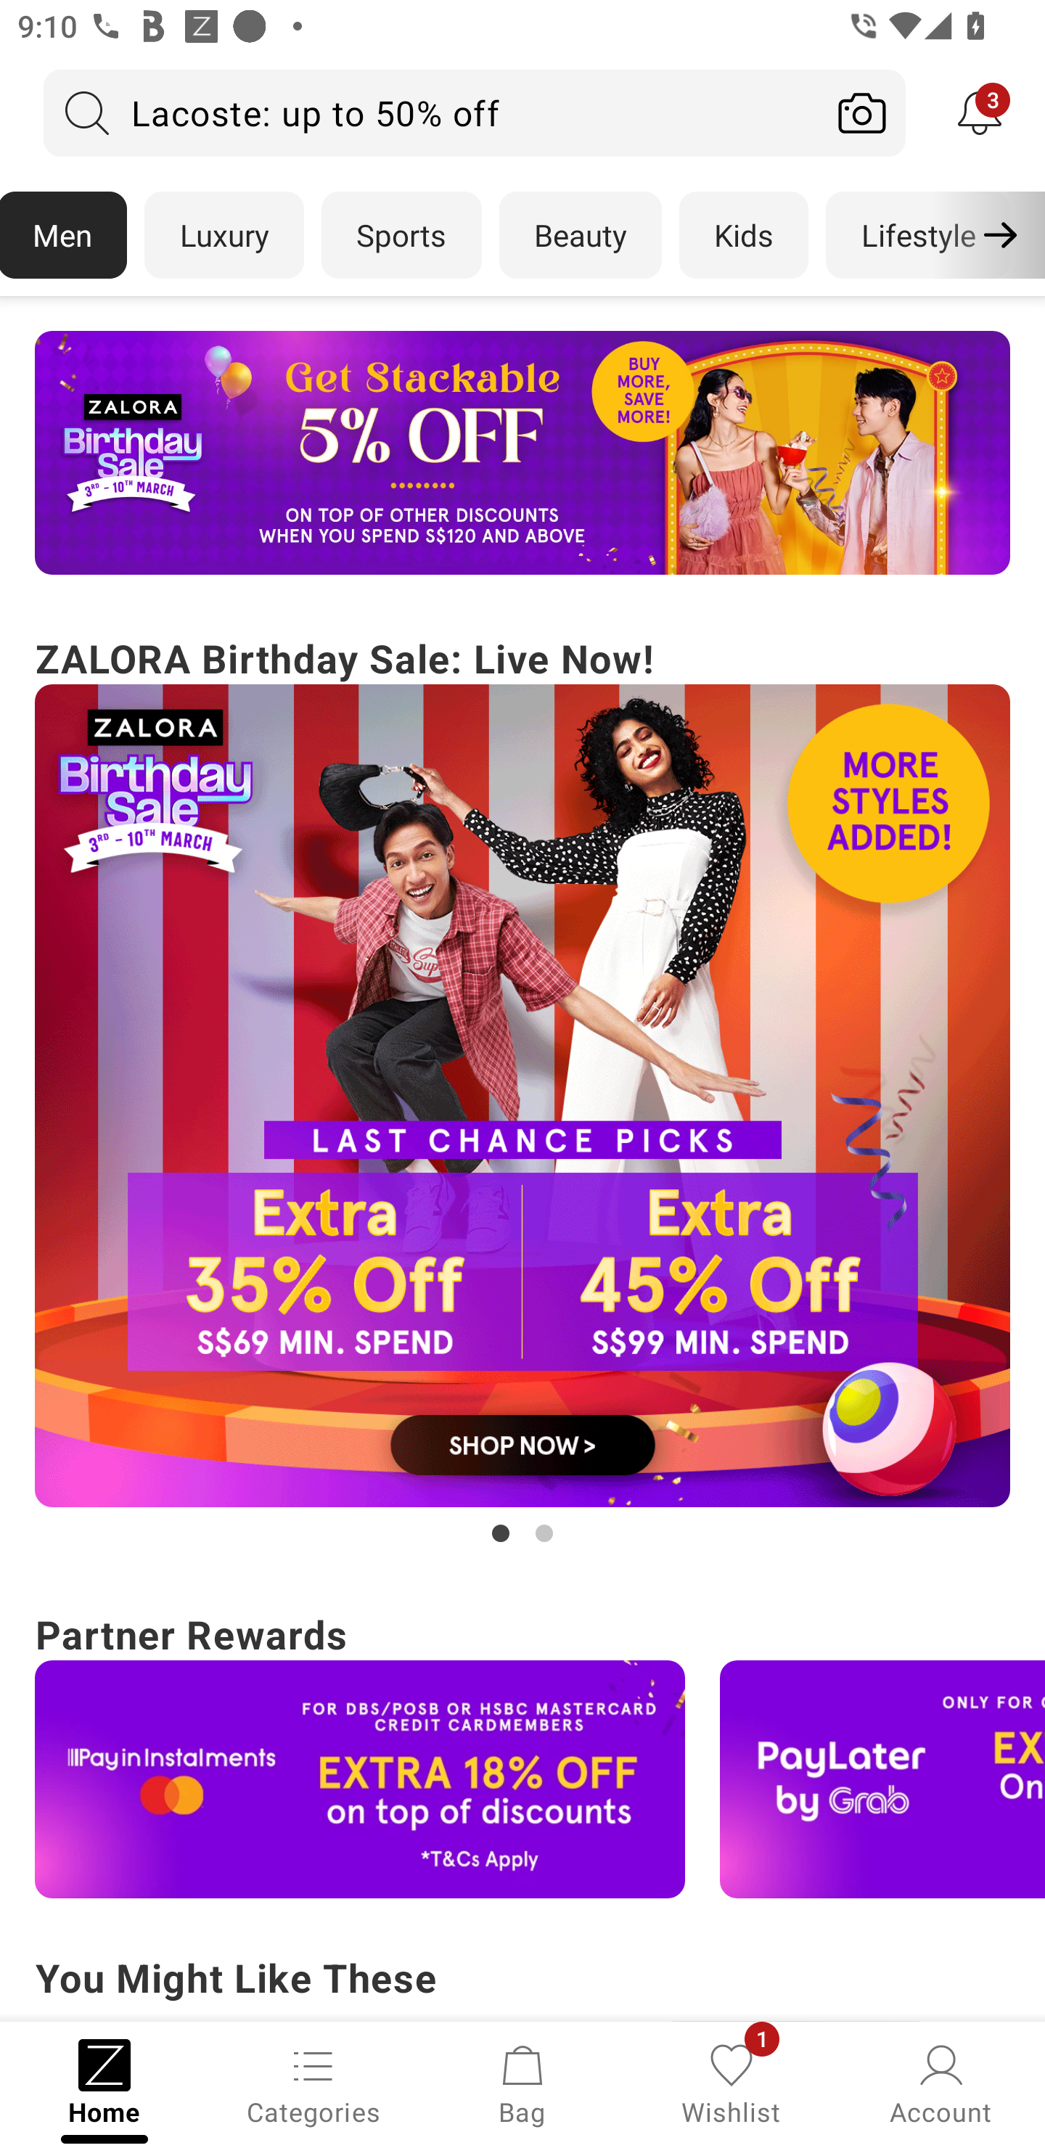 This screenshot has width=1045, height=2148. I want to click on Campaign banner, so click(882, 1779).